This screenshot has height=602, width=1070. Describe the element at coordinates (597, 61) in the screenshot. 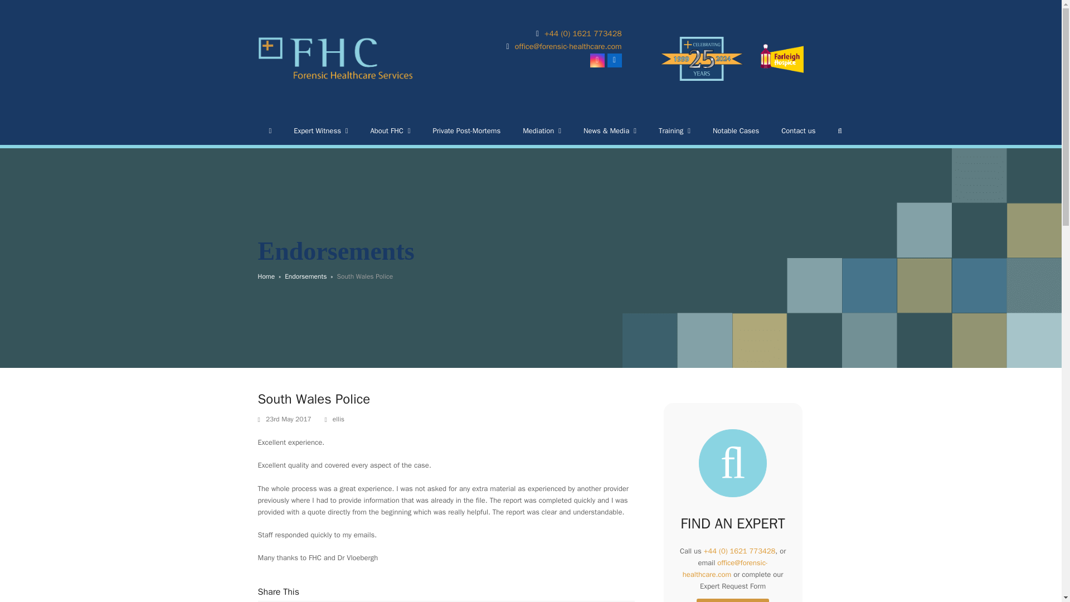

I see `Instagram` at that location.